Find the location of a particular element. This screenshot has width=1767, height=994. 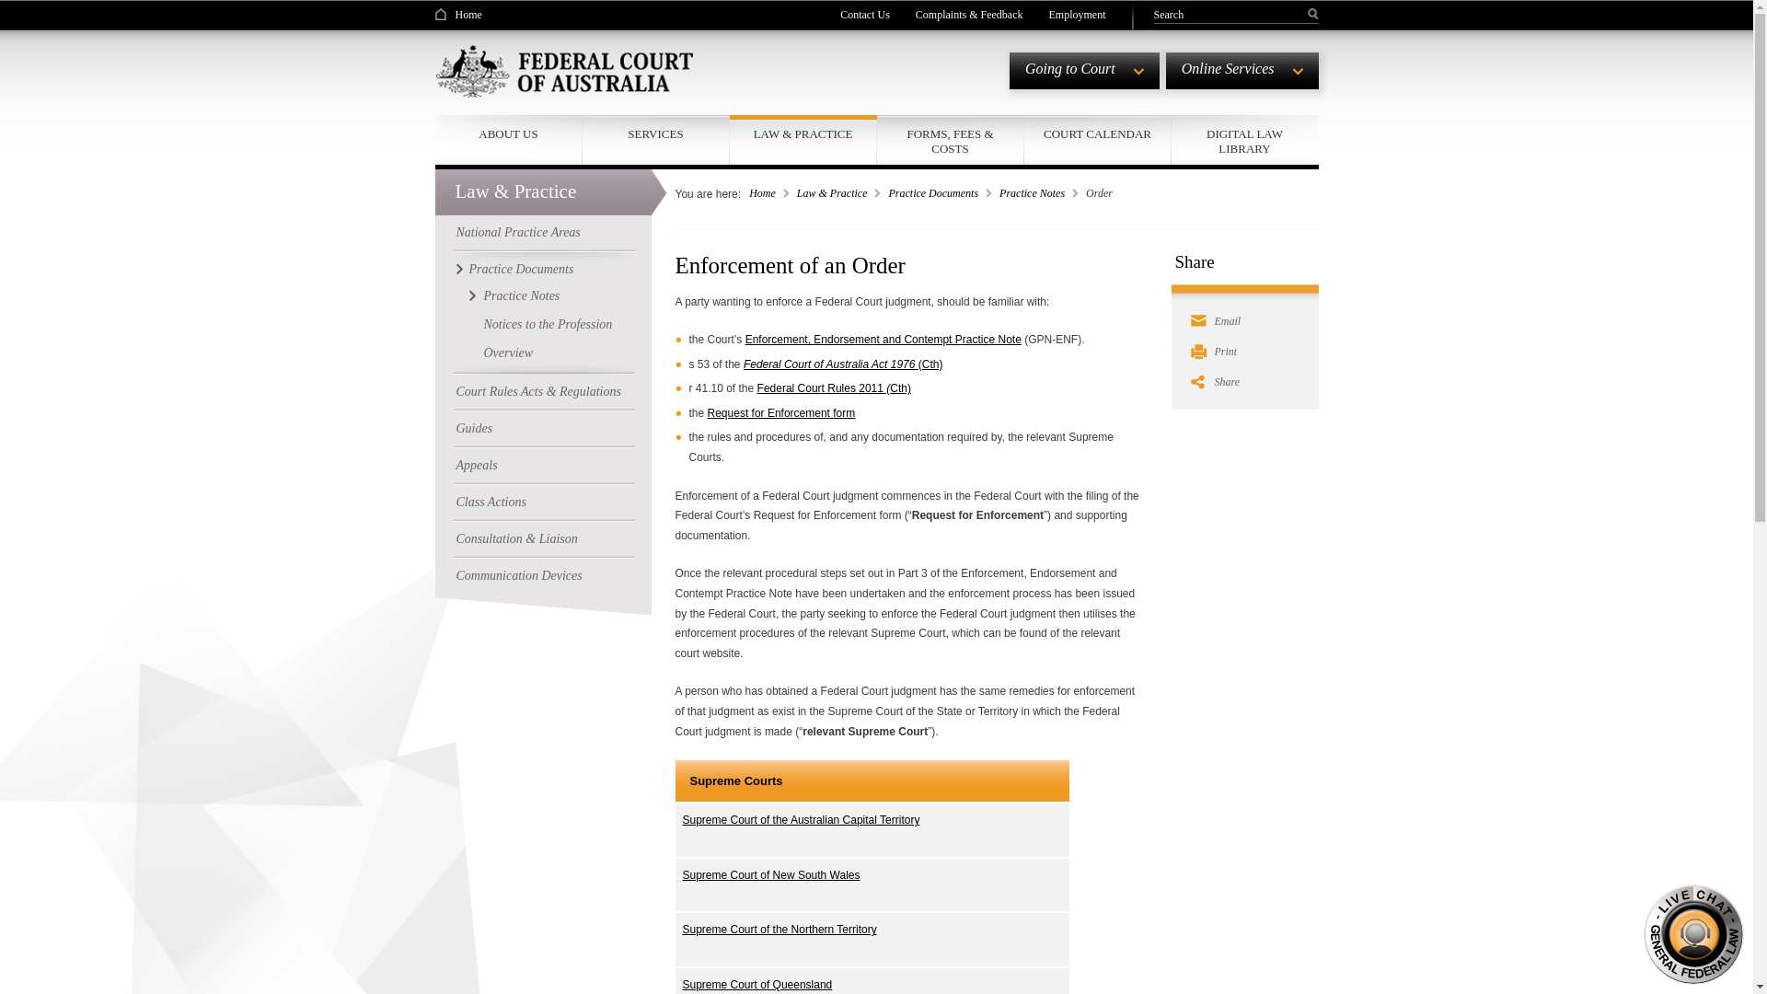

Going to Court is located at coordinates (1084, 71).